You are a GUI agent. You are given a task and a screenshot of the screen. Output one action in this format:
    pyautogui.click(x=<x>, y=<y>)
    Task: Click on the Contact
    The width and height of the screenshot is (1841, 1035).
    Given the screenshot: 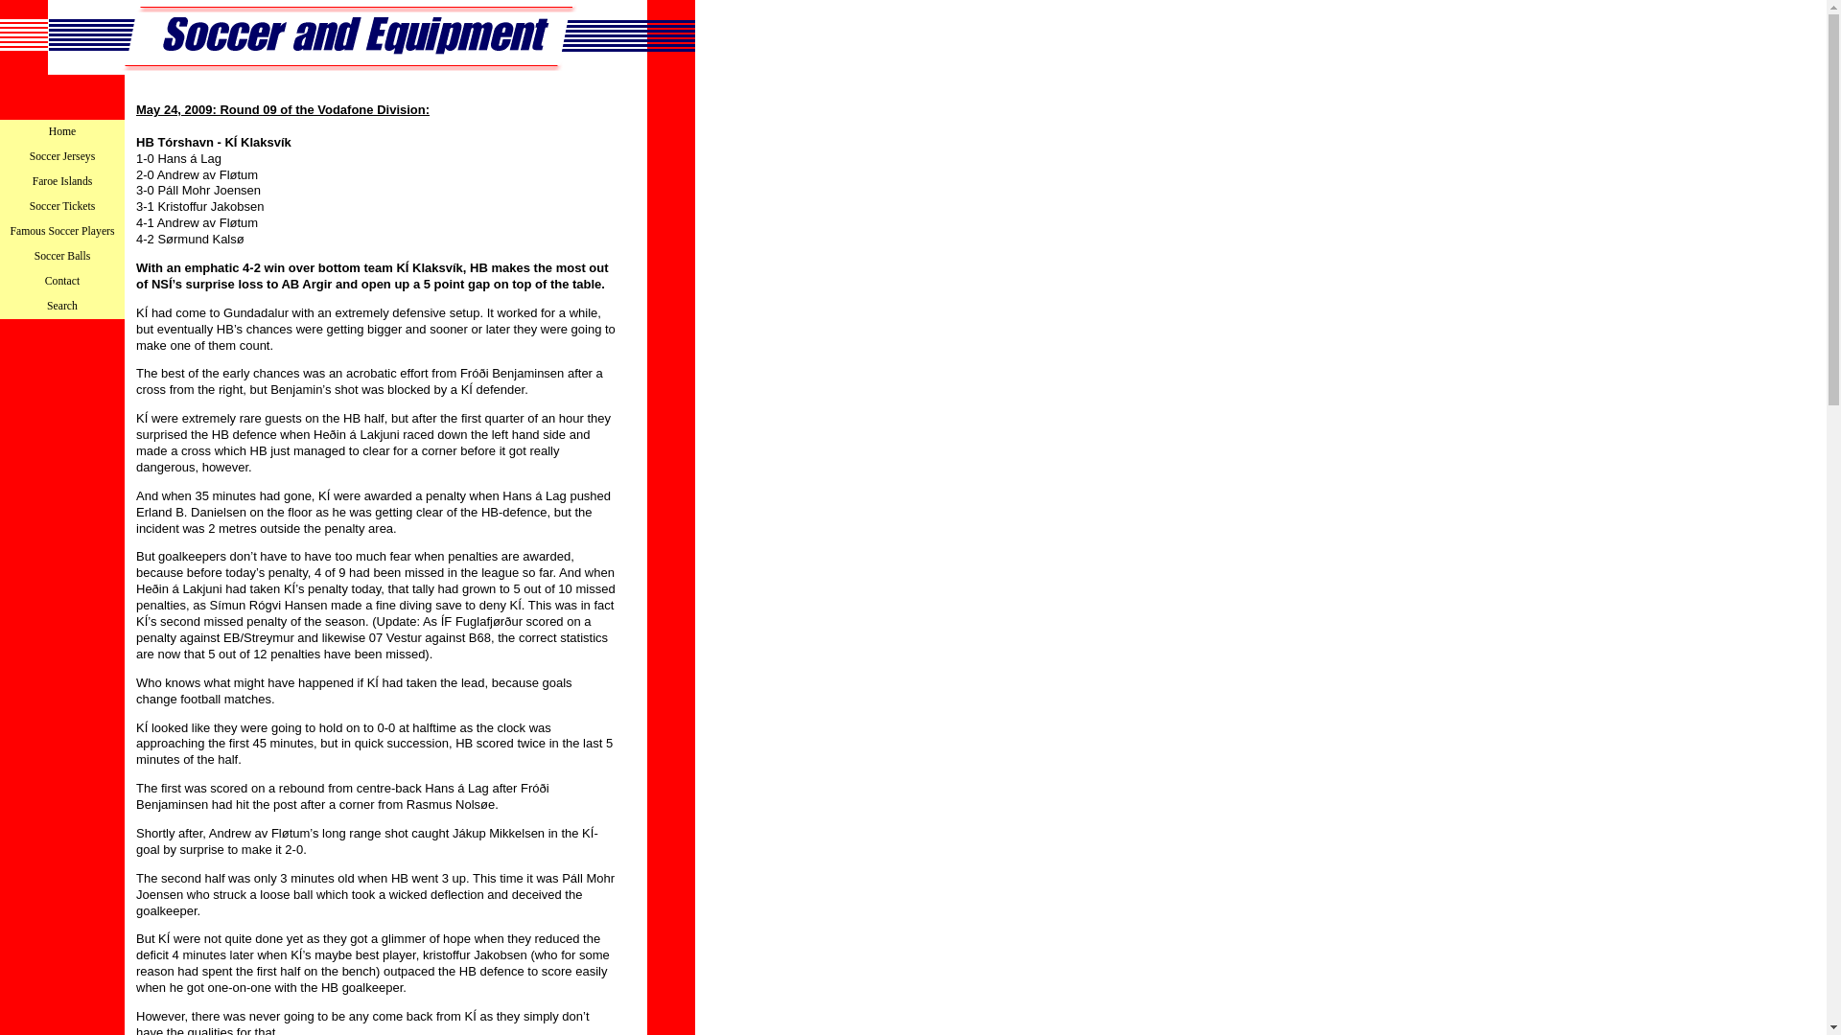 What is the action you would take?
    pyautogui.click(x=62, y=281)
    